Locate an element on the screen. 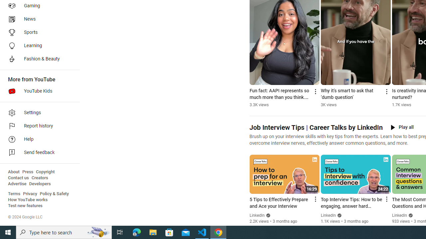 Image resolution: width=426 pixels, height=239 pixels. Advertise is located at coordinates (17, 184).